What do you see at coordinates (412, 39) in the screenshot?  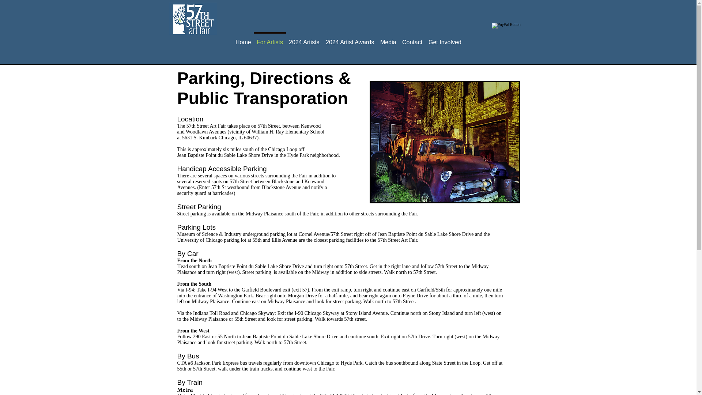 I see `Contact` at bounding box center [412, 39].